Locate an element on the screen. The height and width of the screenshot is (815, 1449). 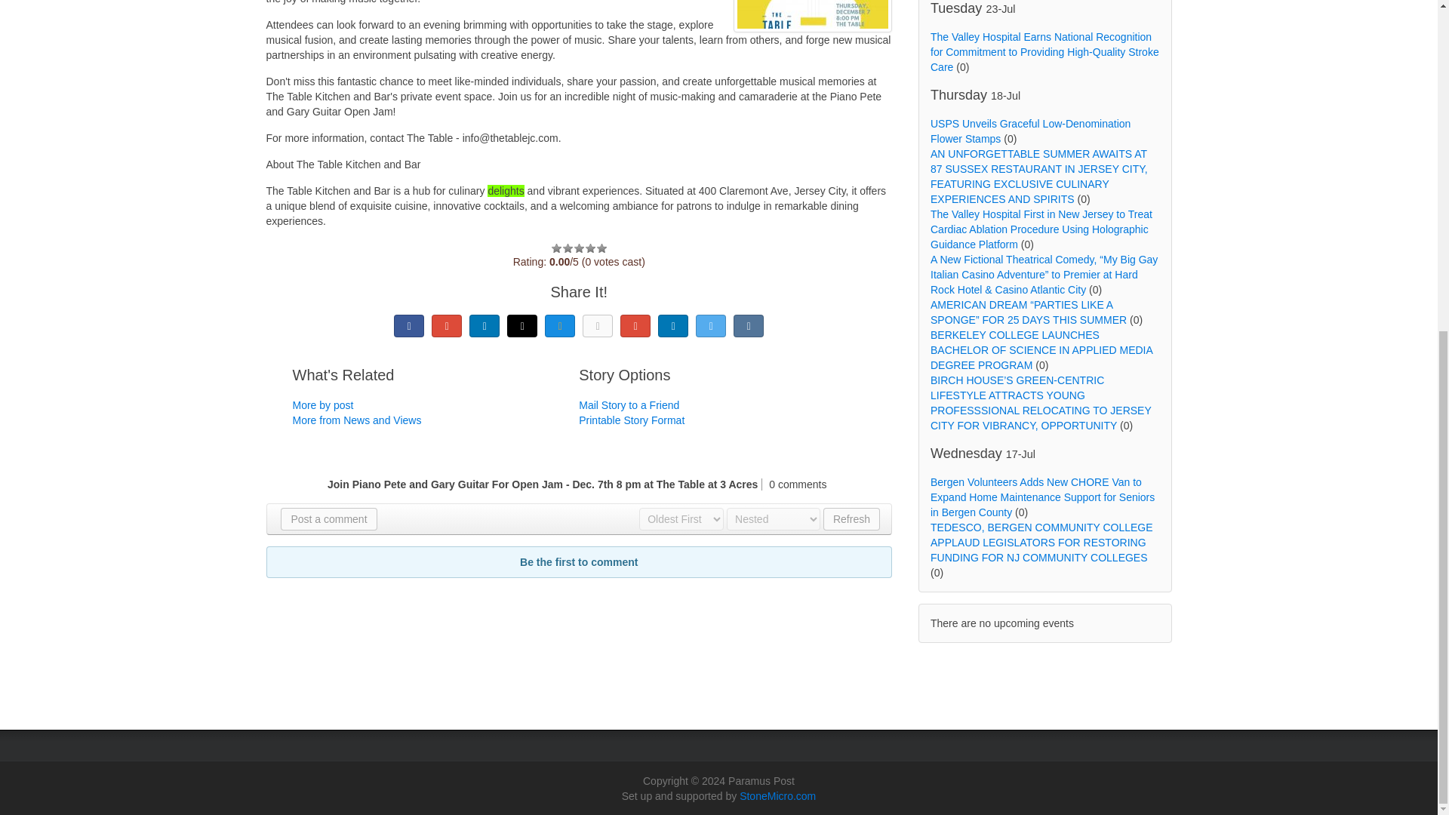
reddit is located at coordinates (673, 326).